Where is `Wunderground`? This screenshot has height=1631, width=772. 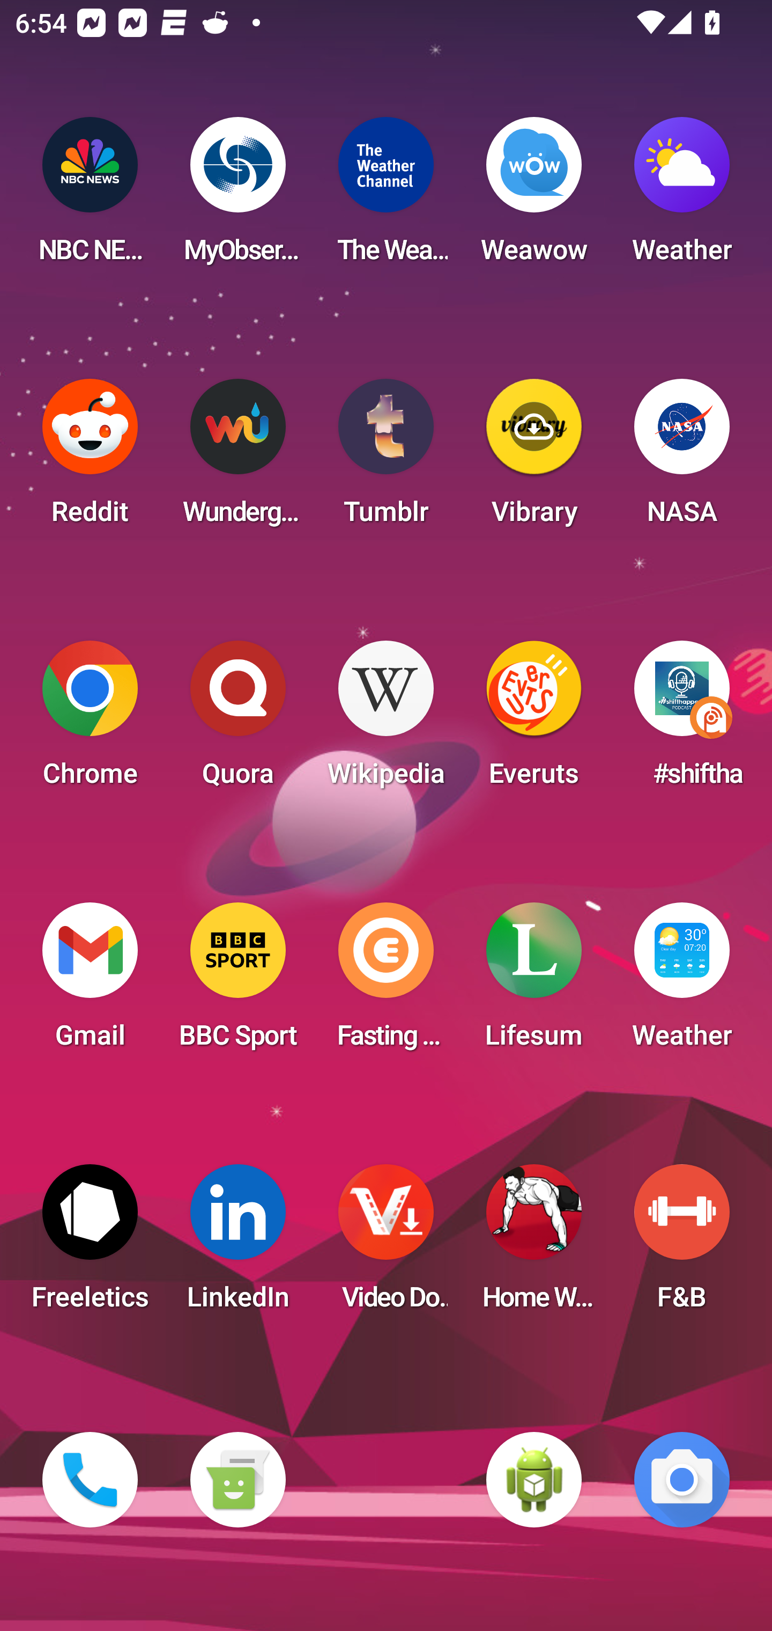 Wunderground is located at coordinates (237, 458).